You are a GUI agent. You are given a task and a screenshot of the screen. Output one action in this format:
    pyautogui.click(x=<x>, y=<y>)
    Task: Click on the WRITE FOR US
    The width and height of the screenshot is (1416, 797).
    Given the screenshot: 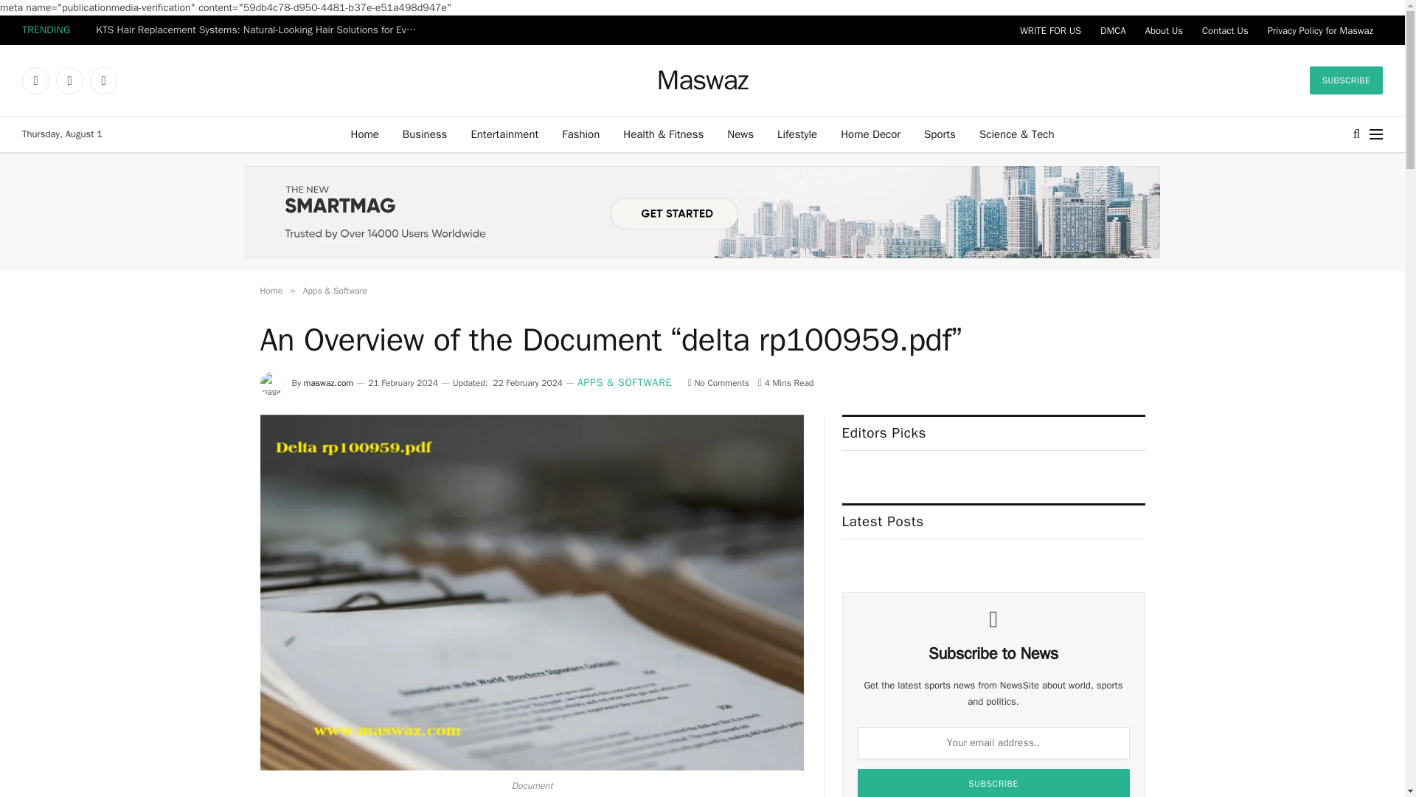 What is the action you would take?
    pyautogui.click(x=1050, y=30)
    